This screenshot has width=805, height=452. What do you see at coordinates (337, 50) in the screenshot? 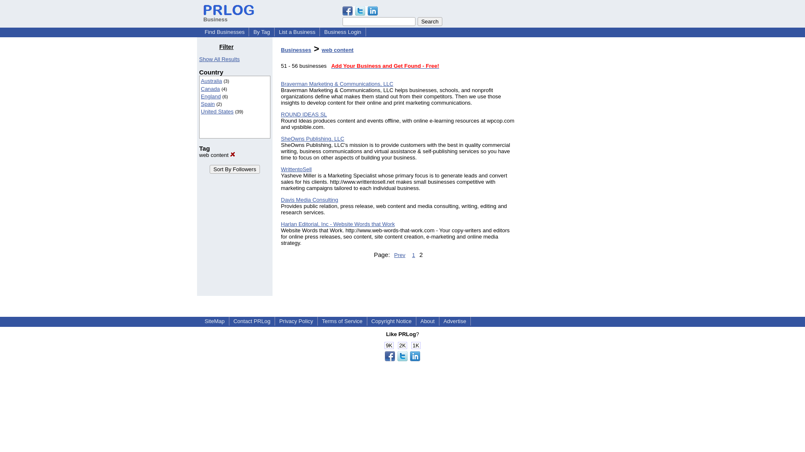
I see `web content` at bounding box center [337, 50].